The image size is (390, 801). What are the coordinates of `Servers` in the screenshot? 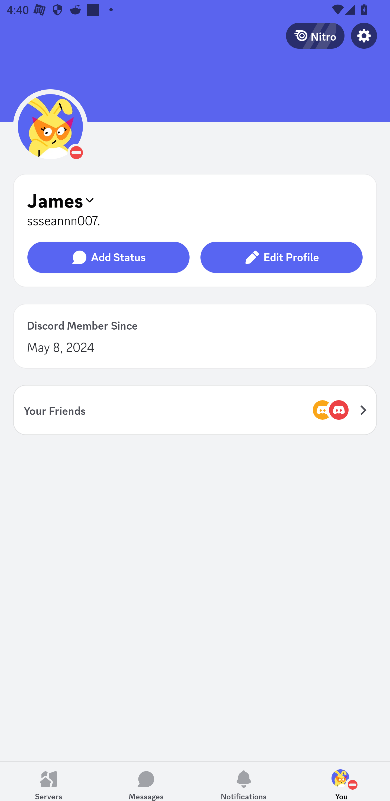 It's located at (49, 781).